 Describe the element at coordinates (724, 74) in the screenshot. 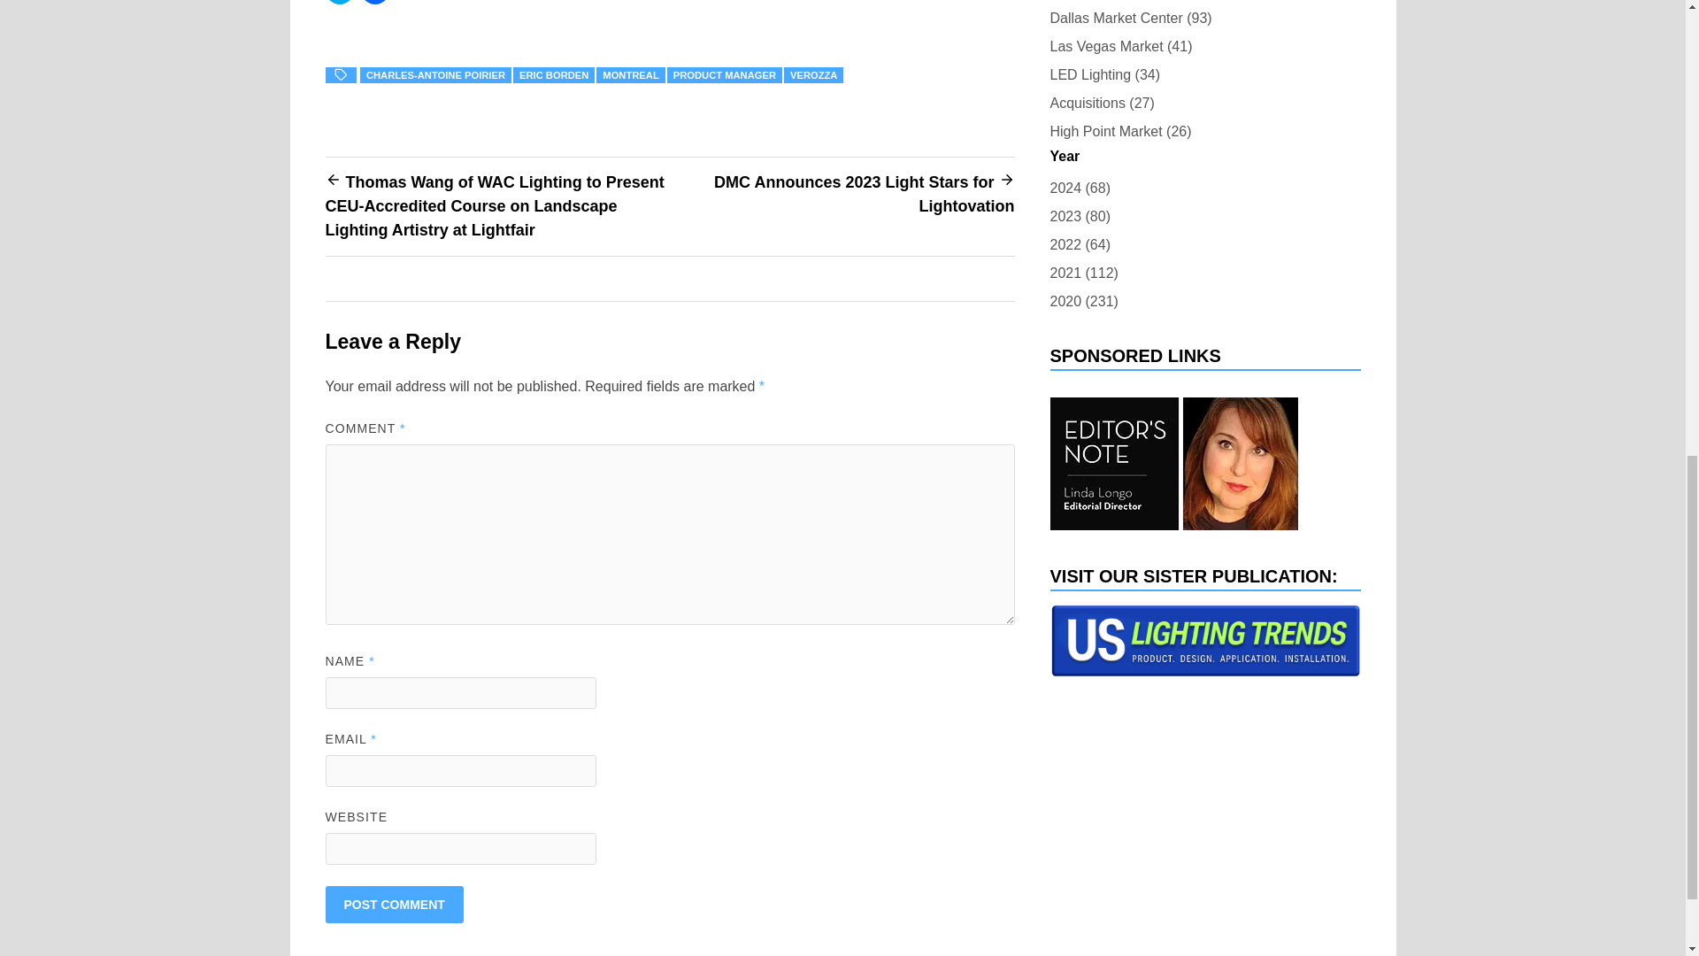

I see `PRODUCT MANAGER` at that location.